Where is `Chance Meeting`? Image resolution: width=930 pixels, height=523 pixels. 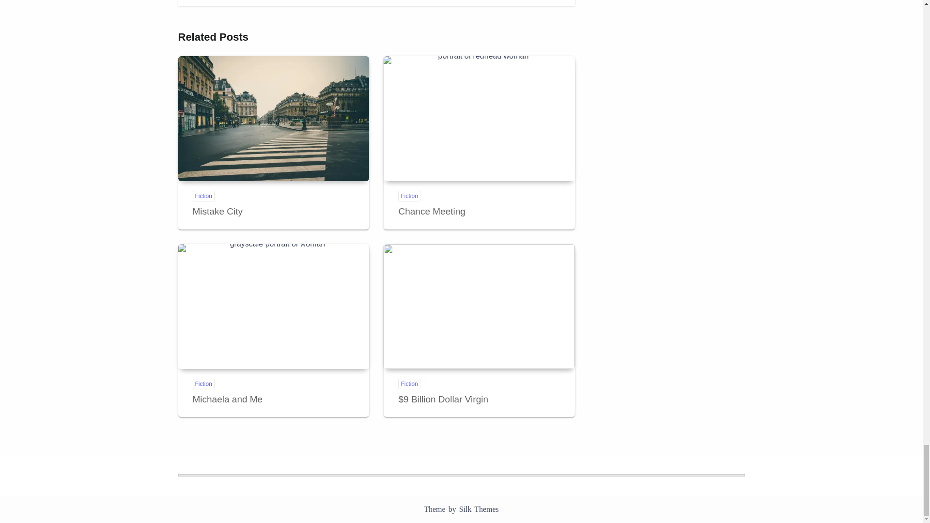 Chance Meeting is located at coordinates (431, 211).